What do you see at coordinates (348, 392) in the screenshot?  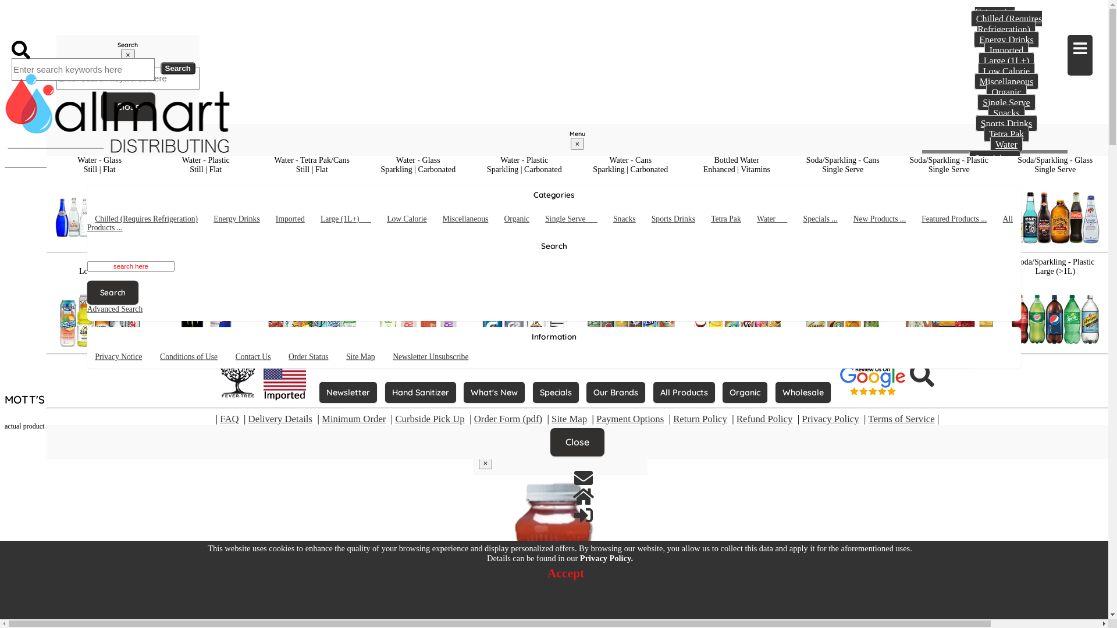 I see `Newsletter` at bounding box center [348, 392].